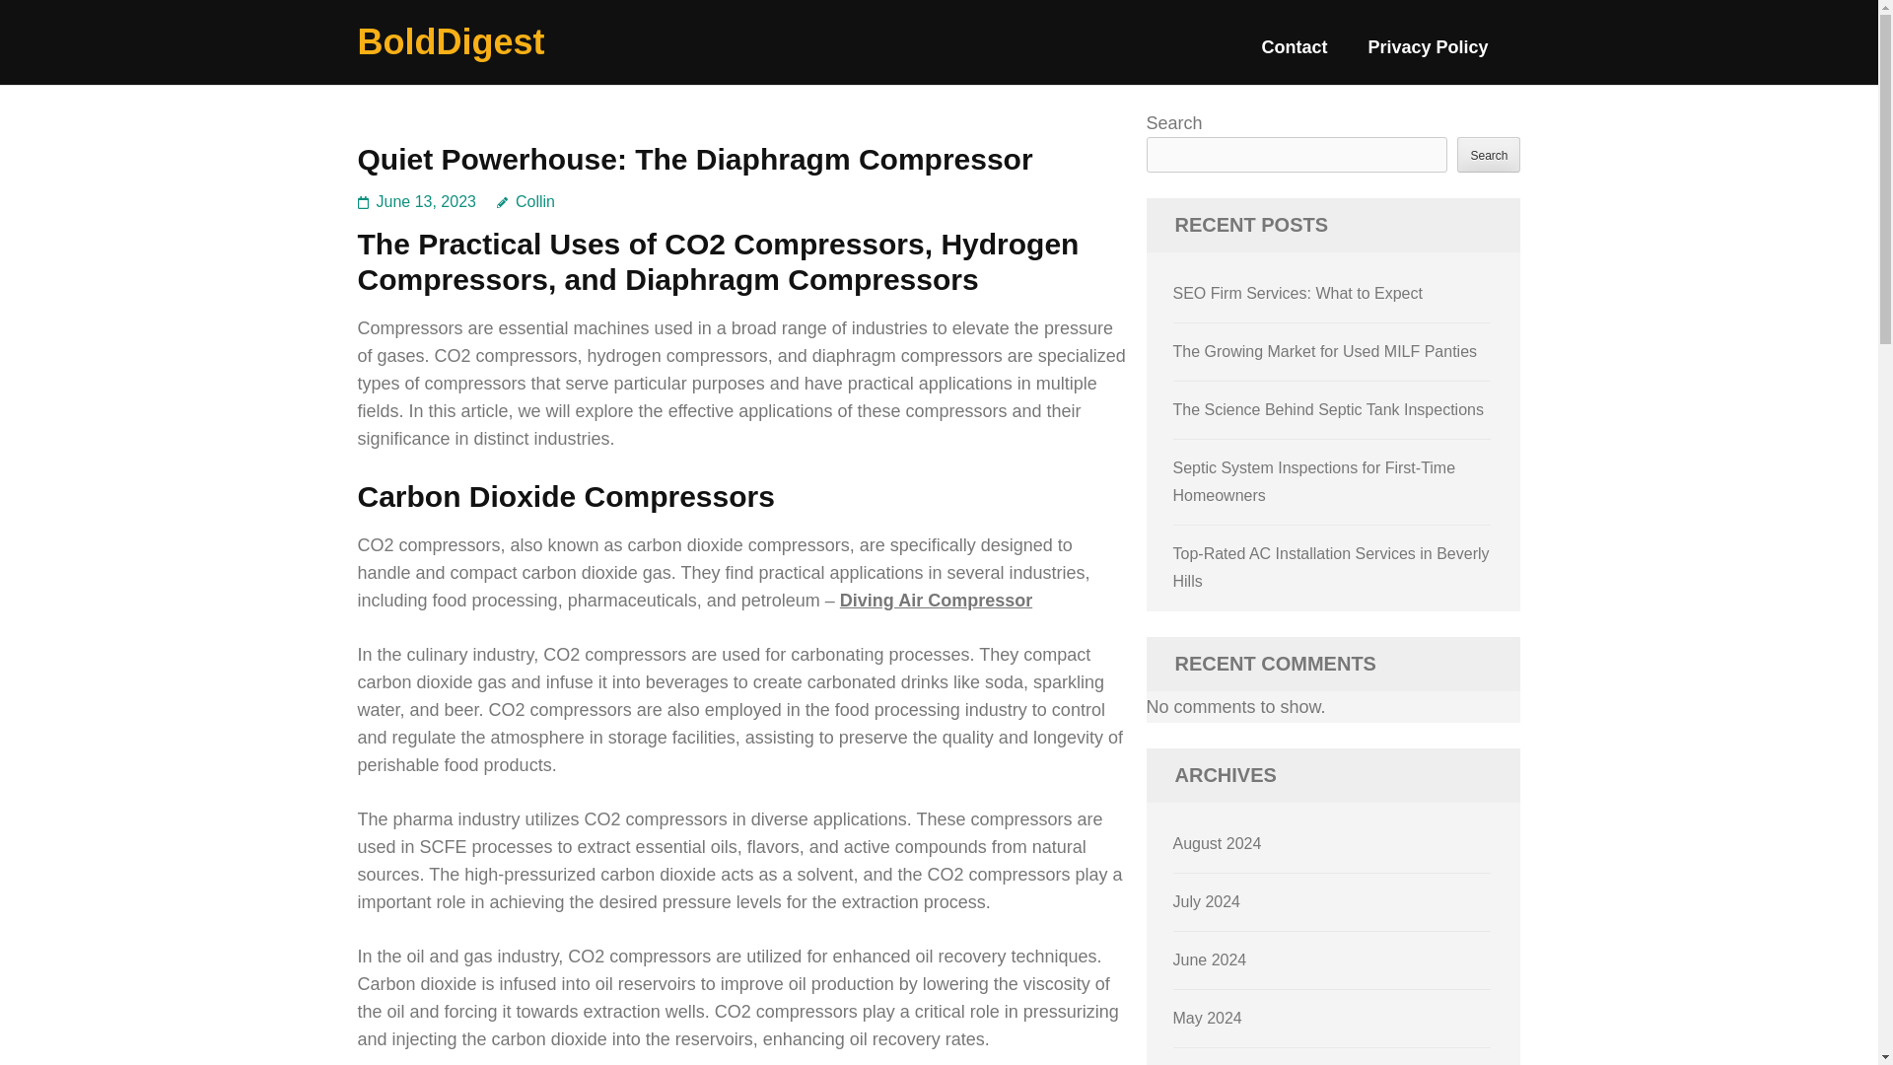 The image size is (1893, 1065). What do you see at coordinates (1294, 55) in the screenshot?
I see `Contact` at bounding box center [1294, 55].